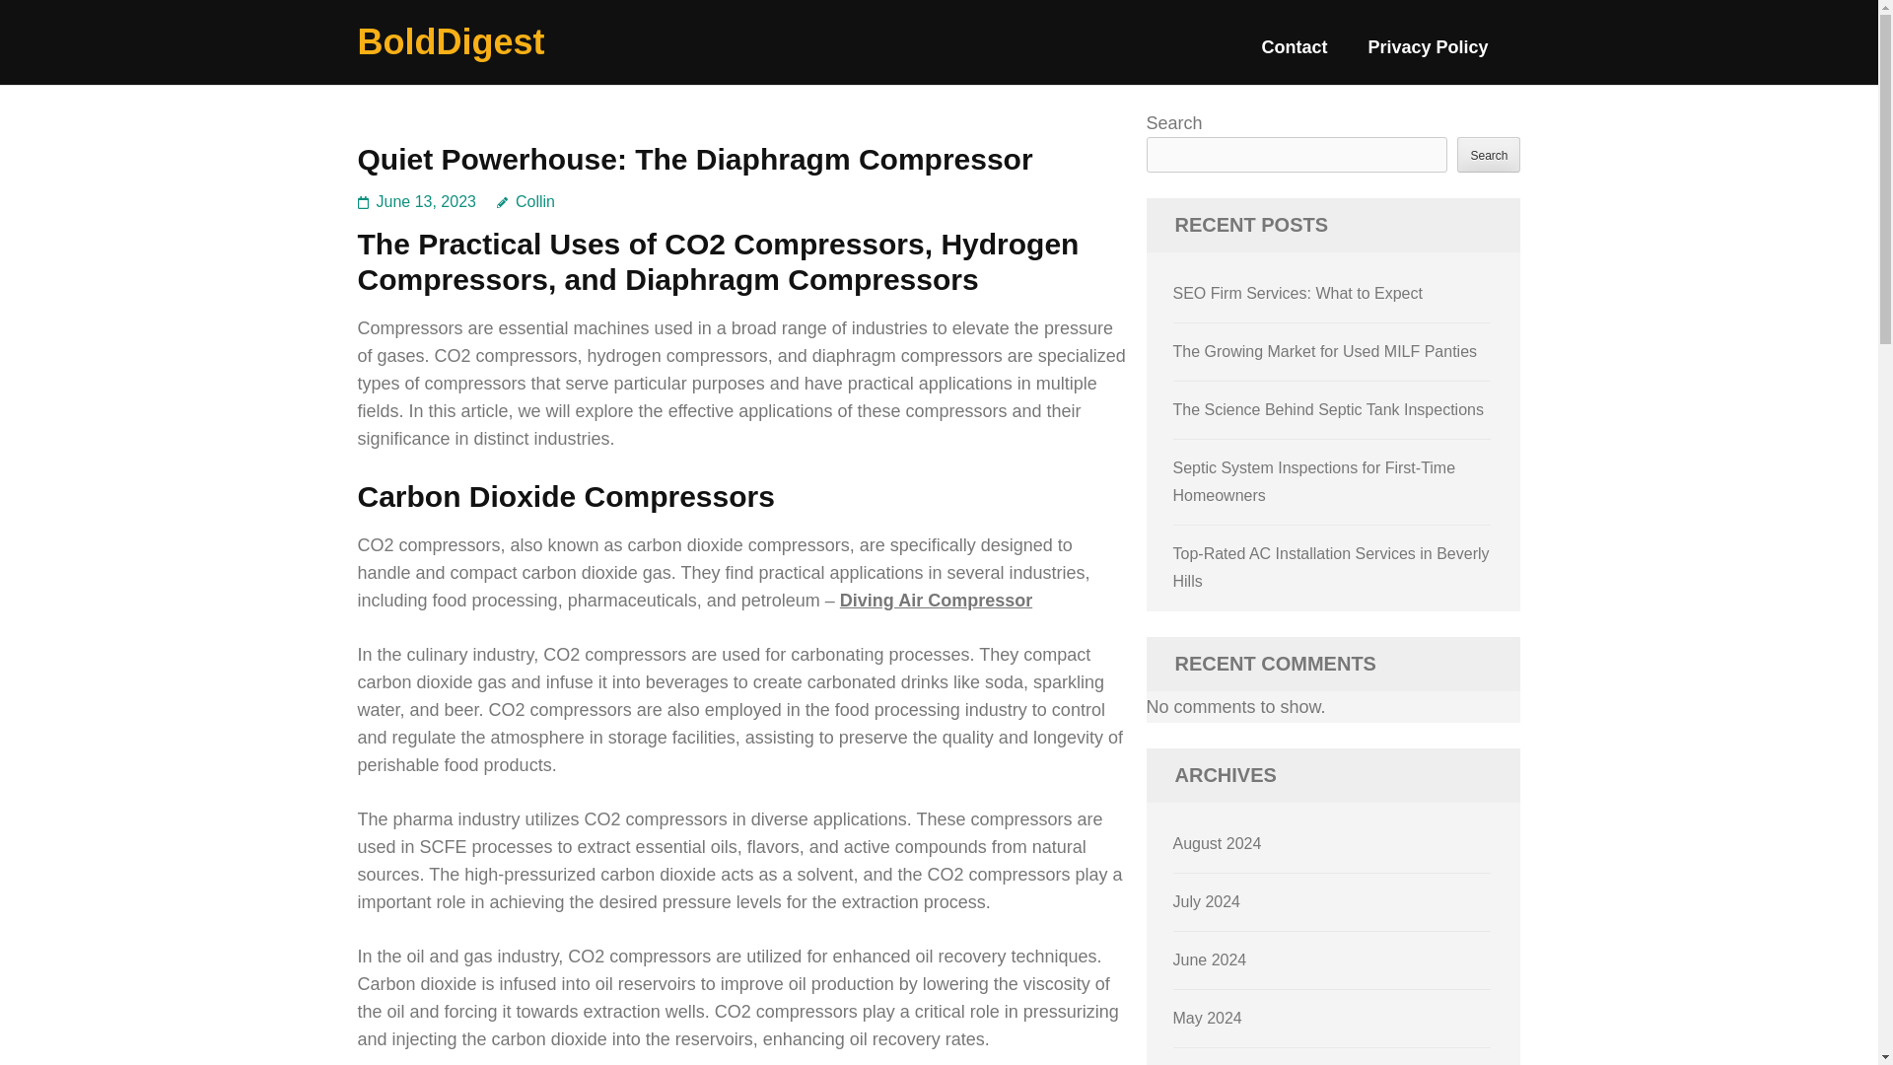 The image size is (1893, 1065). What do you see at coordinates (1294, 55) in the screenshot?
I see `Contact` at bounding box center [1294, 55].